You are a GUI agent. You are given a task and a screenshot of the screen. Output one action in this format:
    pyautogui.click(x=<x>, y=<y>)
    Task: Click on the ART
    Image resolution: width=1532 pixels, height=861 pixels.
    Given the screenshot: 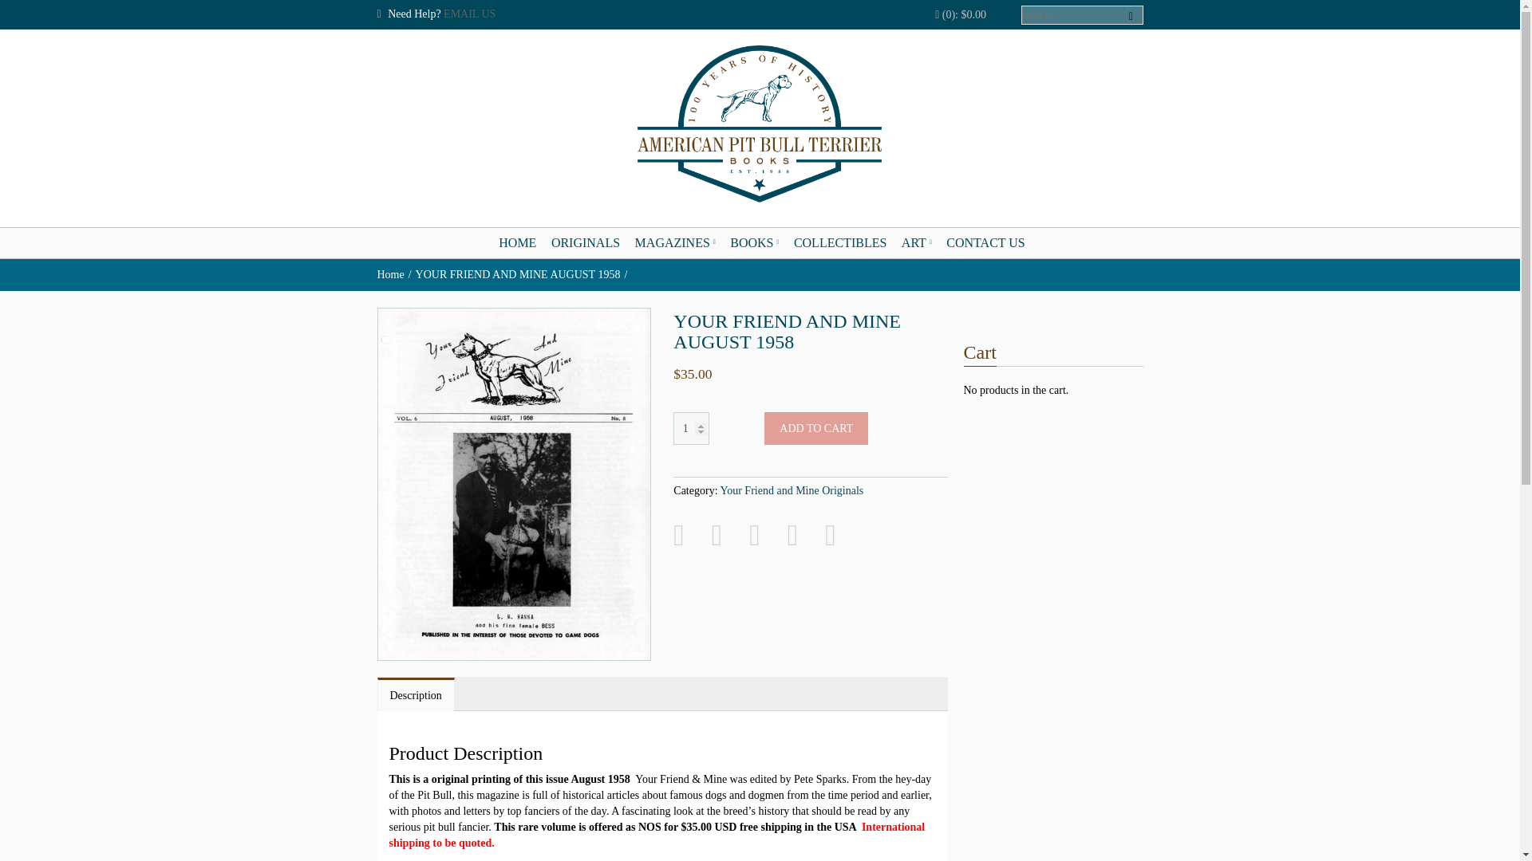 What is the action you would take?
    pyautogui.click(x=916, y=242)
    